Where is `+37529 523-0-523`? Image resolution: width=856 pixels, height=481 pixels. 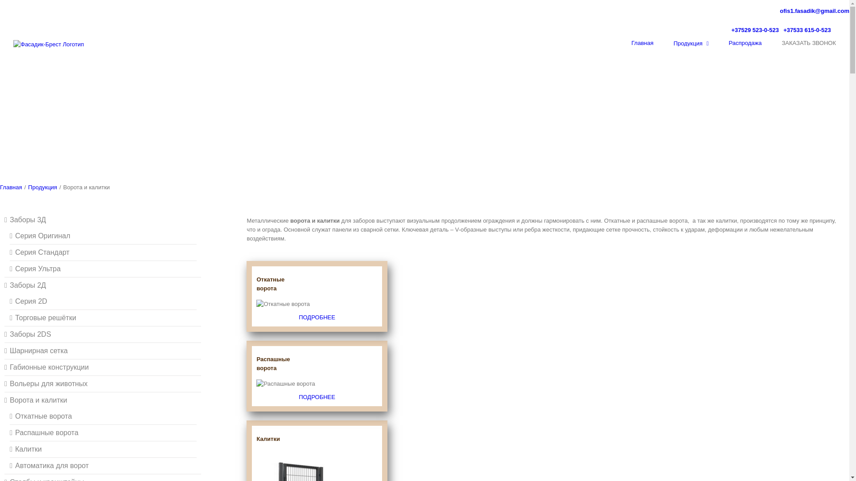 +37529 523-0-523 is located at coordinates (754, 30).